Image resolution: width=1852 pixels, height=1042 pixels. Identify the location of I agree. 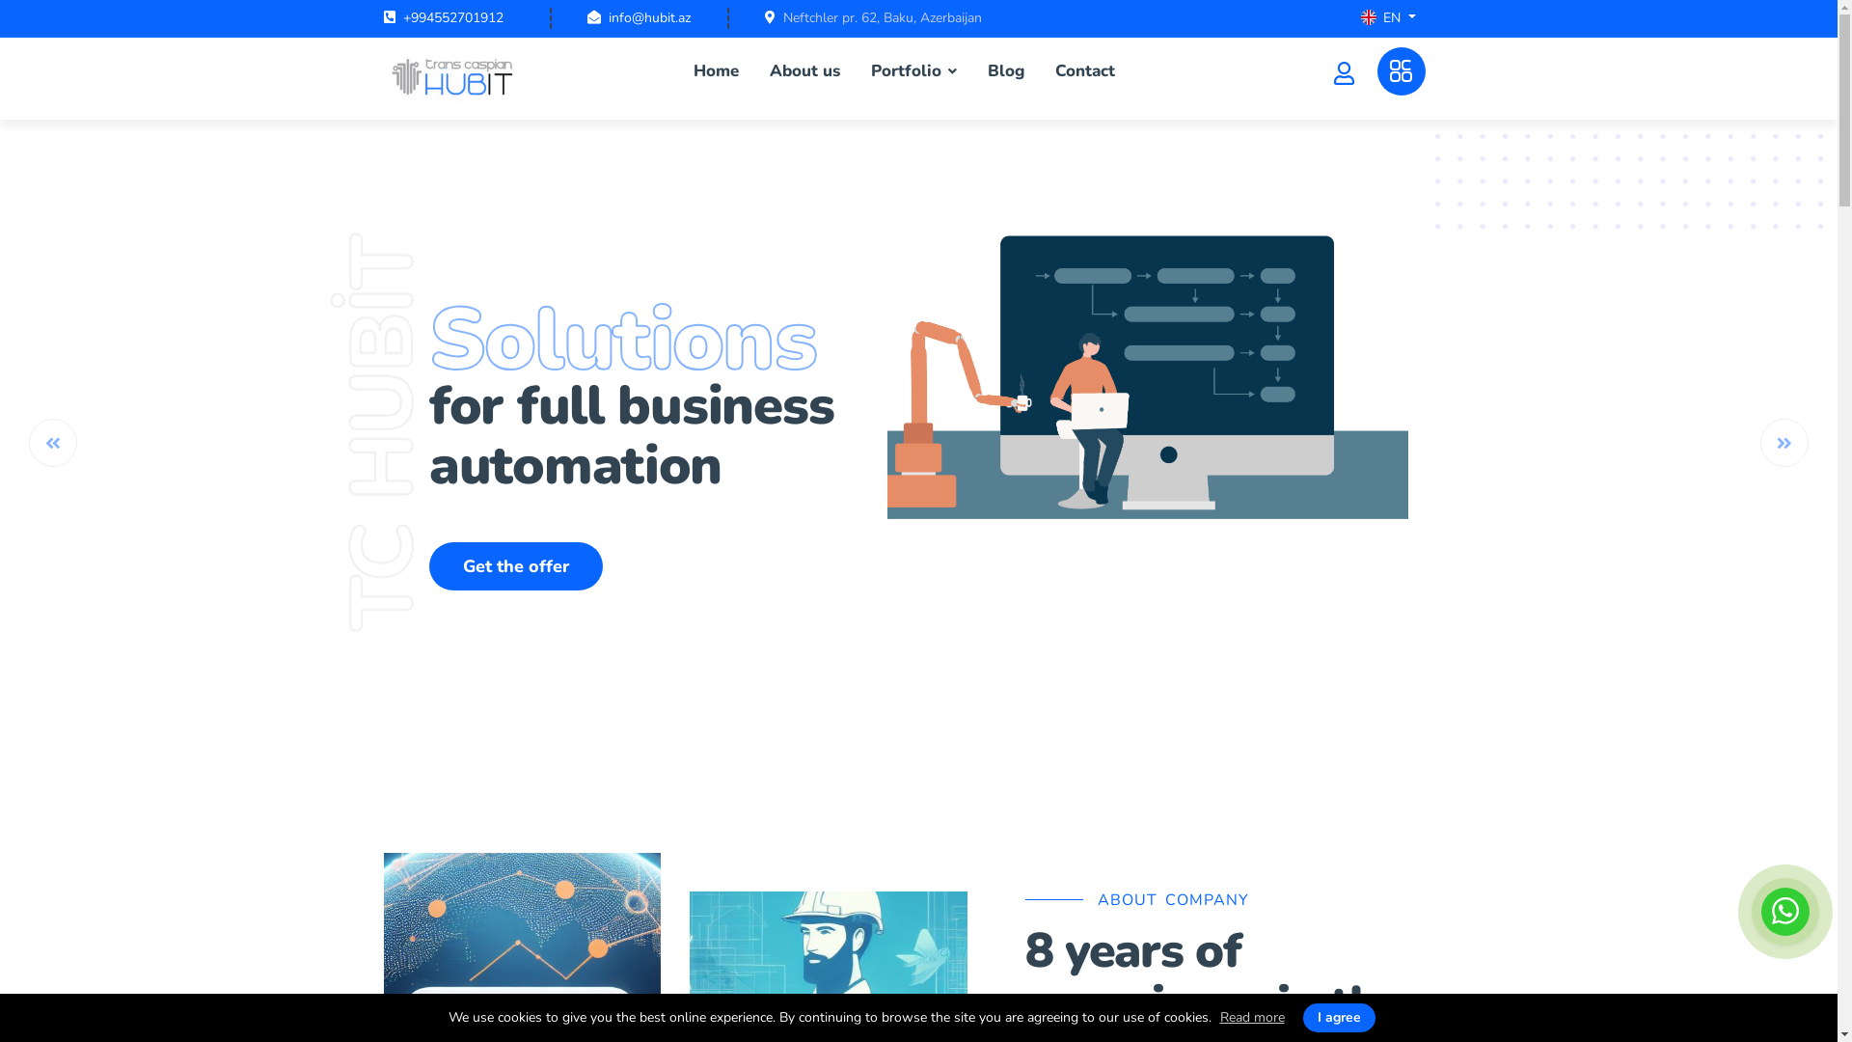
(1339, 1018).